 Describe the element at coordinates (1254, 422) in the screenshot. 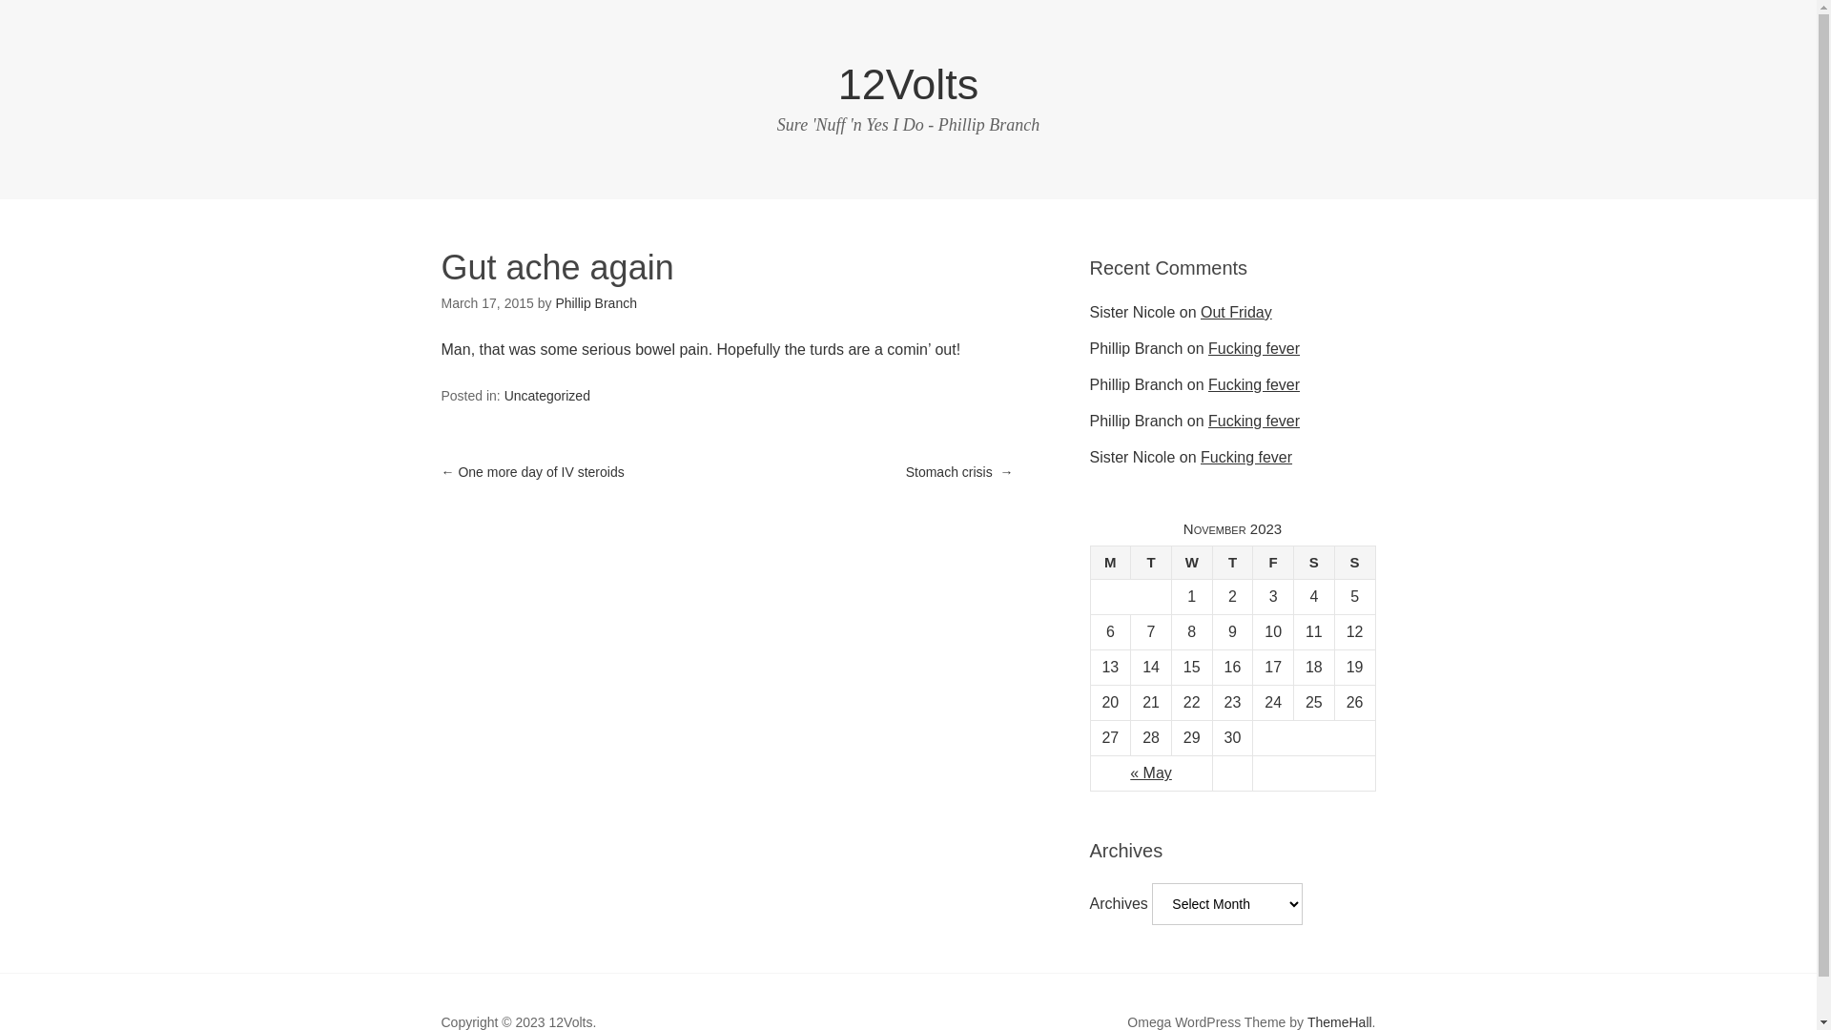

I see `Fucking fever` at that location.